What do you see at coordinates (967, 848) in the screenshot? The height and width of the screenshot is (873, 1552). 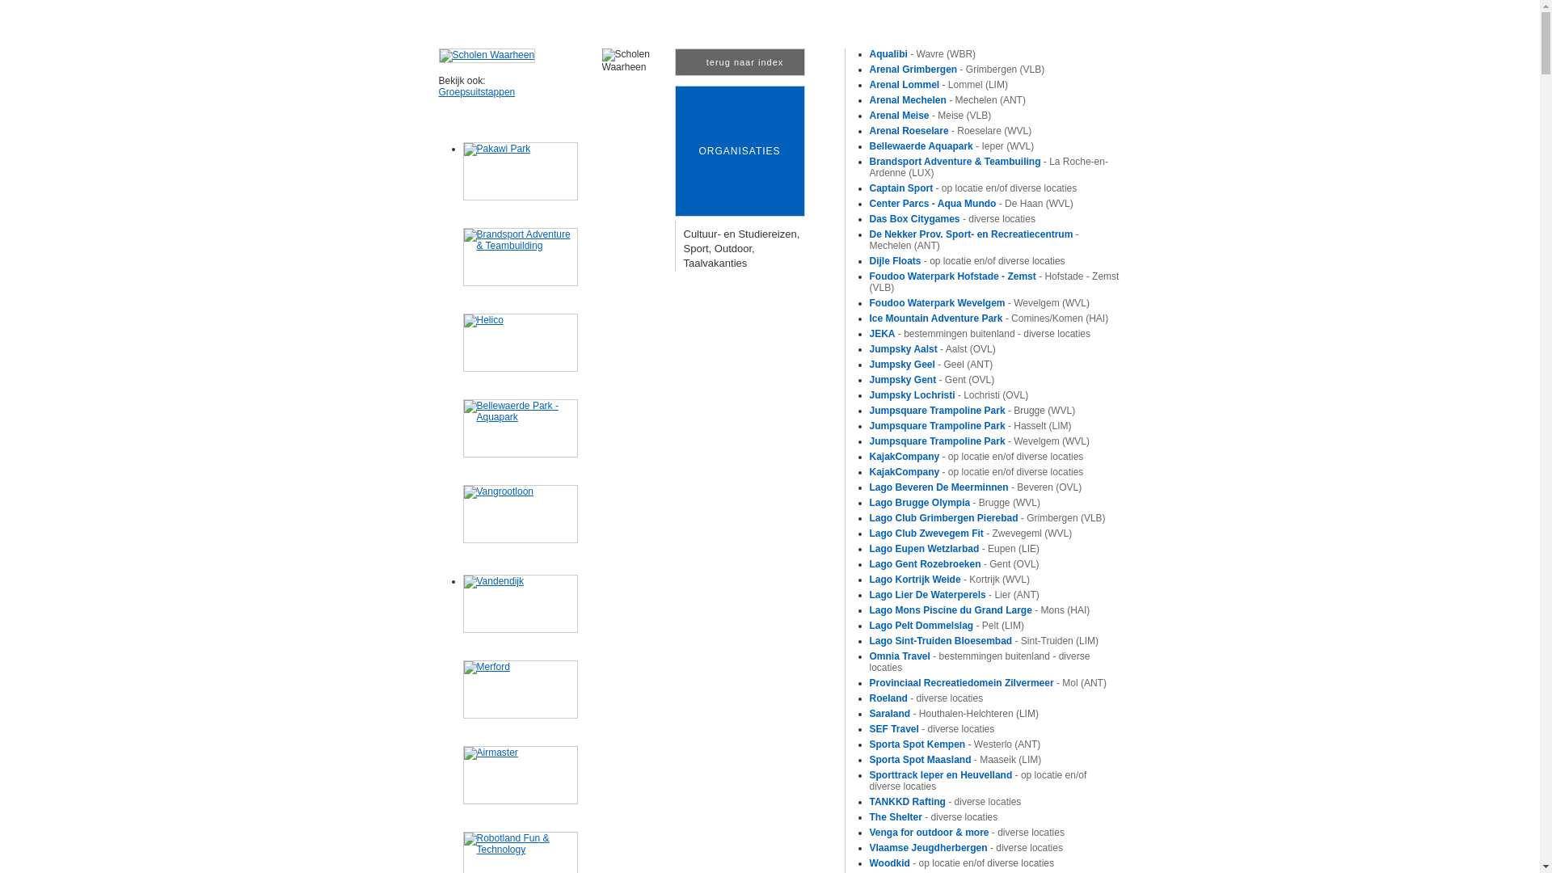 I see `Vlaamse Jeugdherbergen - diverse locaties` at bounding box center [967, 848].